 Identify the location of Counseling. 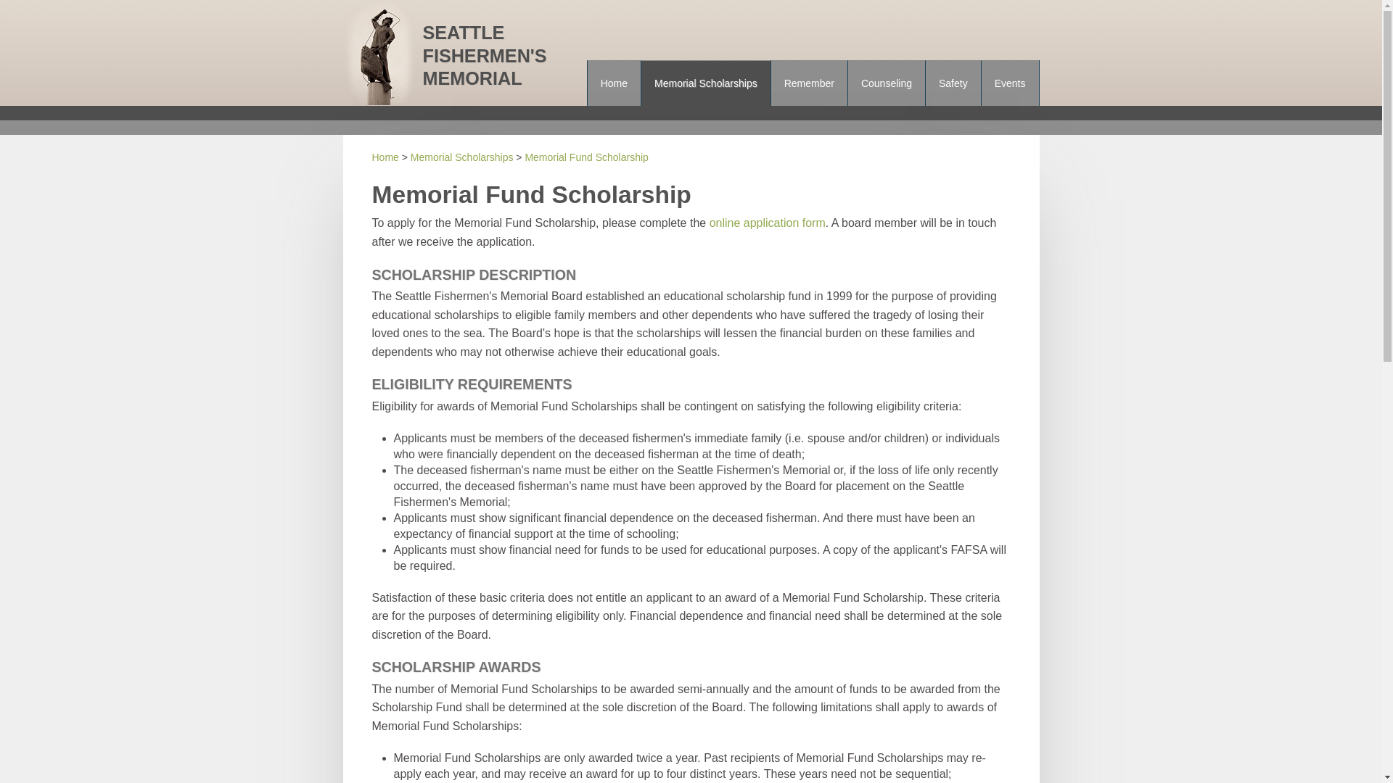
(887, 83).